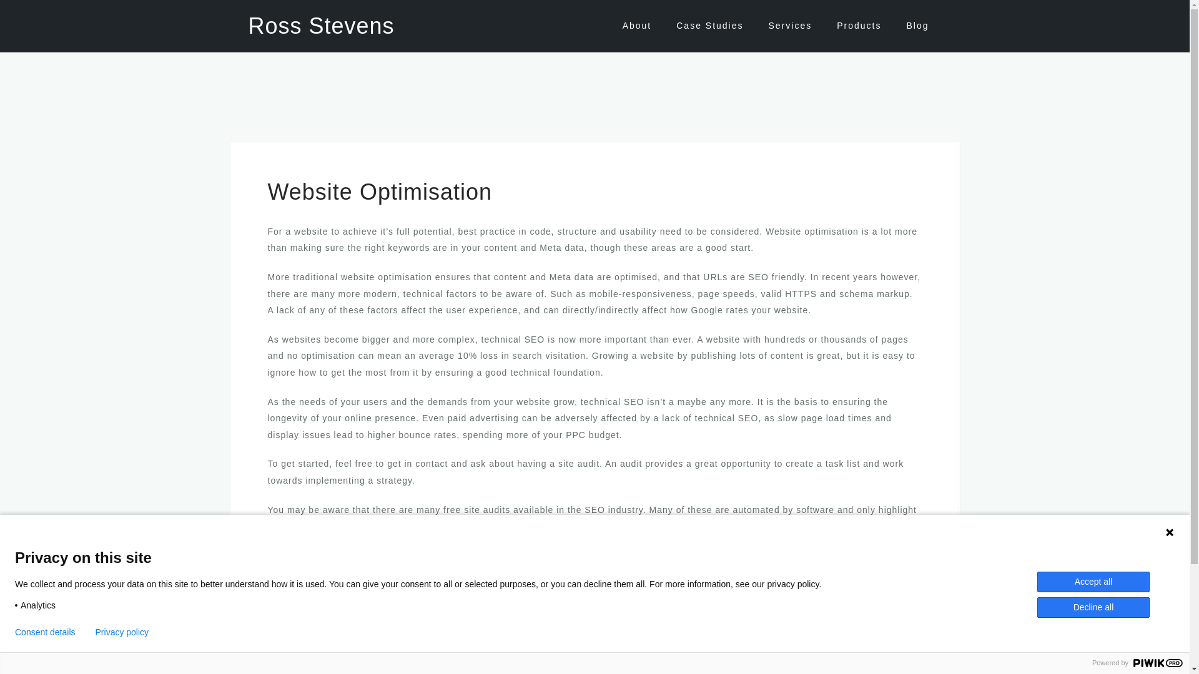 Image resolution: width=1199 pixels, height=674 pixels. I want to click on About, so click(637, 26).